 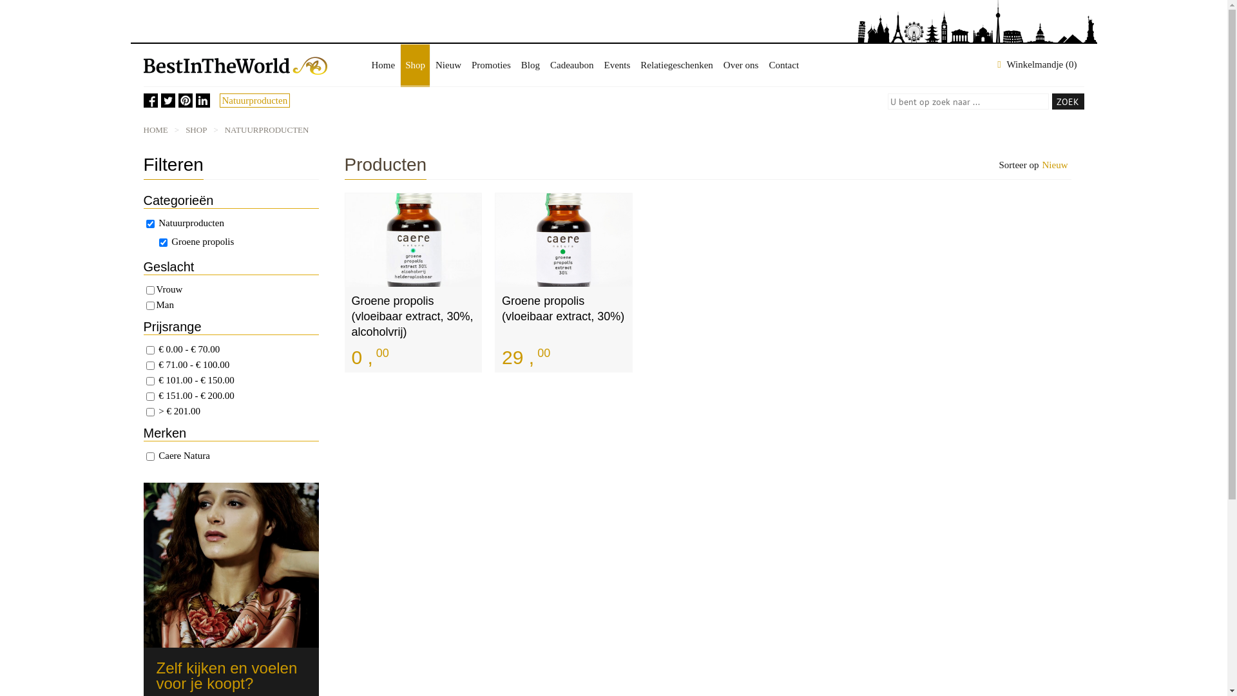 I want to click on Groene propolis (vloeibaar extract, 30%)
29 , 00, so click(x=564, y=282).